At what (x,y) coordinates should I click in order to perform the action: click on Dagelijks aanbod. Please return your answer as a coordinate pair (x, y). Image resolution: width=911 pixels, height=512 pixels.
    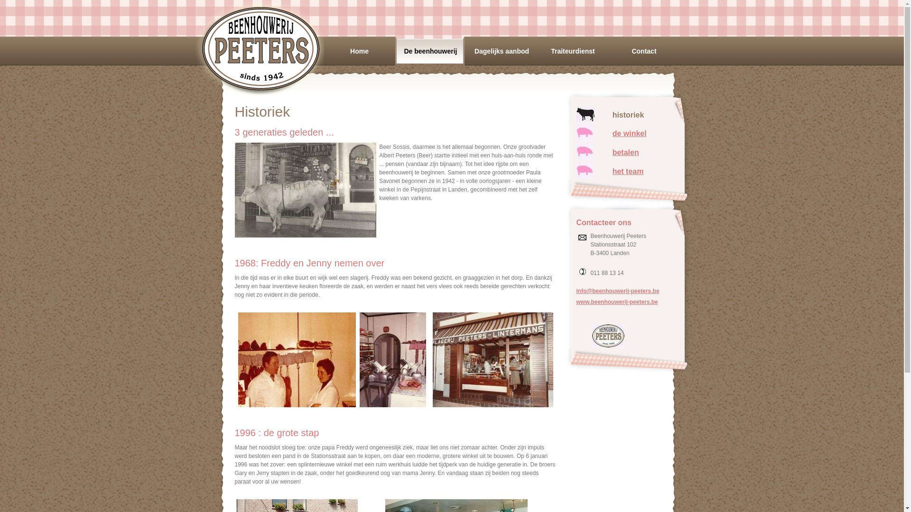
    Looking at the image, I should click on (502, 51).